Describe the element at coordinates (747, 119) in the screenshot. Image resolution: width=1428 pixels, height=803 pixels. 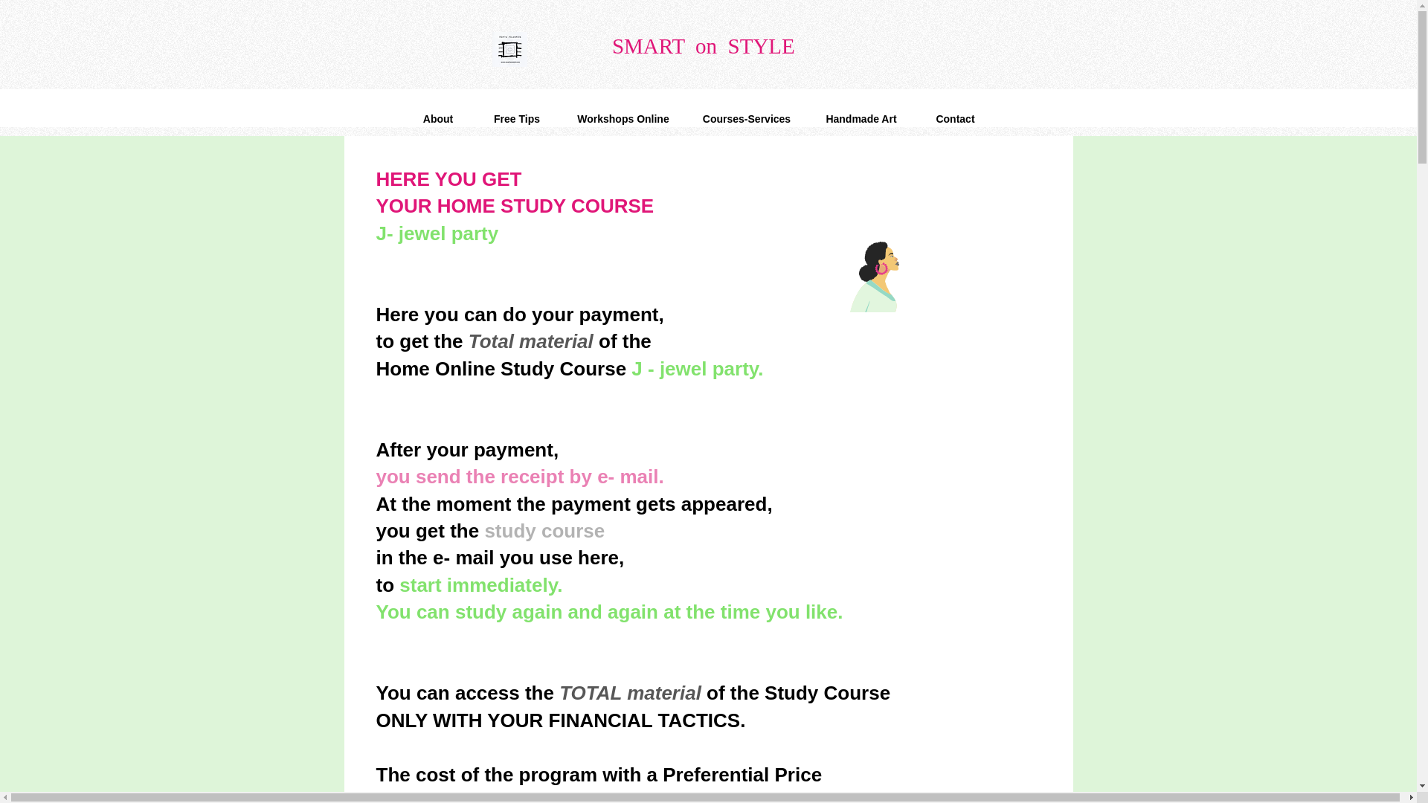
I see `Courses-Services` at that location.